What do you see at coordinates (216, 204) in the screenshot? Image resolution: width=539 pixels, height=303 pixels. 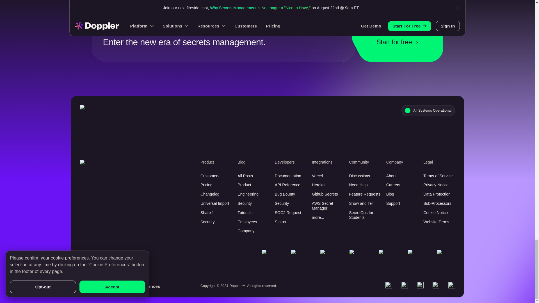 I see `Universal Import` at bounding box center [216, 204].